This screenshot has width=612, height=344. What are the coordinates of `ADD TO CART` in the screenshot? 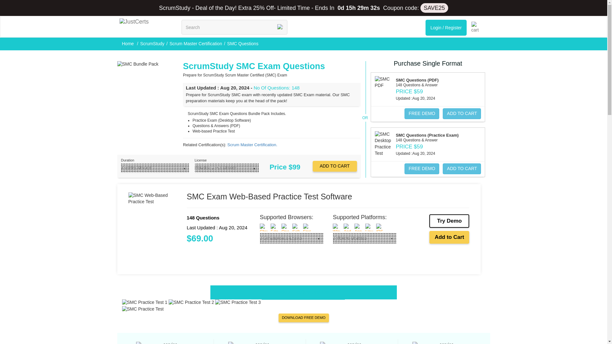 It's located at (462, 169).